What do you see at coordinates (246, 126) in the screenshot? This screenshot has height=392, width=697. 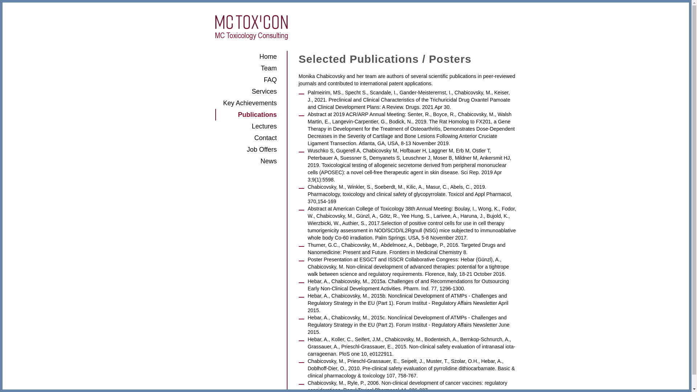 I see `Lectures` at bounding box center [246, 126].